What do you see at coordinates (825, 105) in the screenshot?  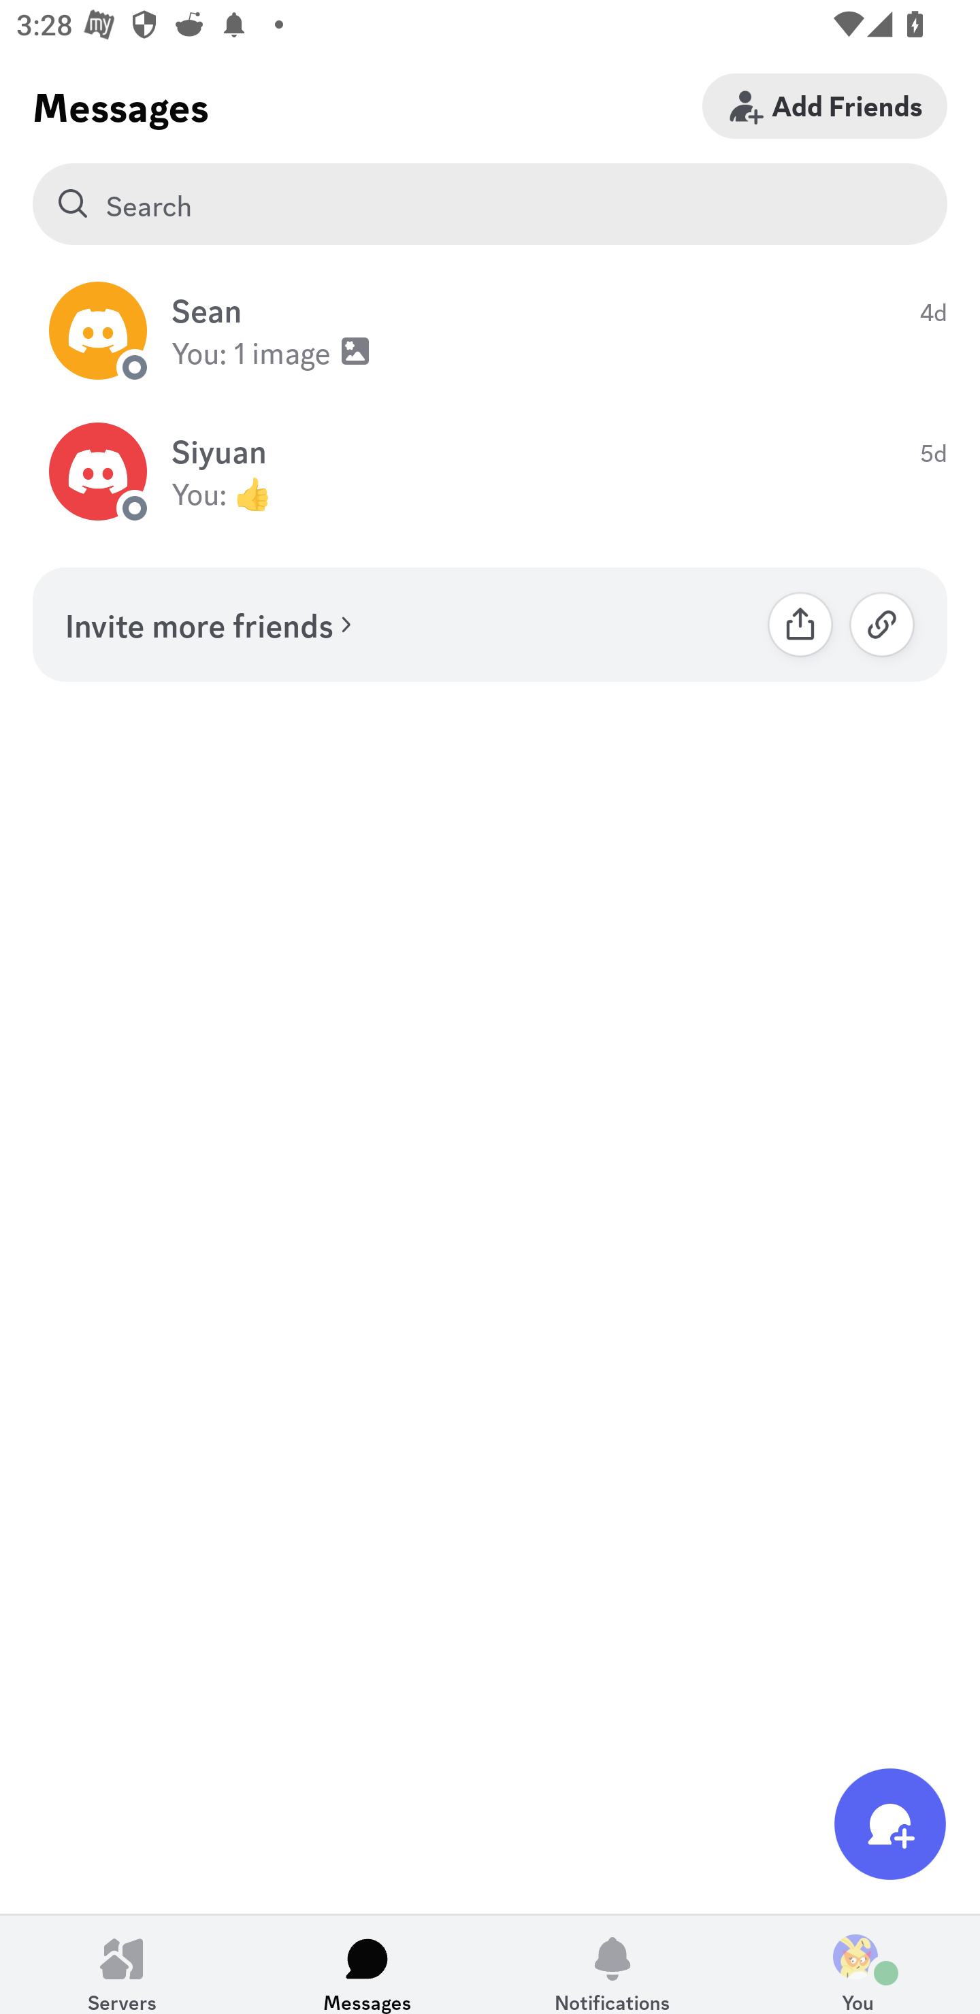 I see `Add Friends` at bounding box center [825, 105].